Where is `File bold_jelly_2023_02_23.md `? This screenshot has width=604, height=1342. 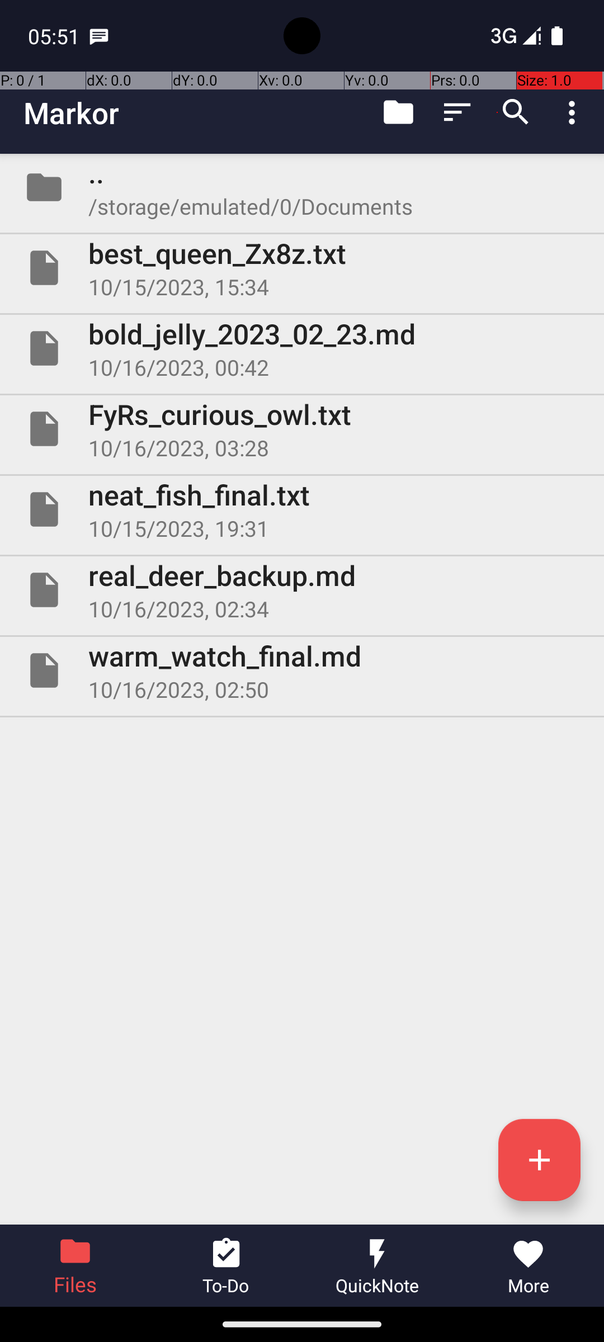 File bold_jelly_2023_02_23.md  is located at coordinates (302, 348).